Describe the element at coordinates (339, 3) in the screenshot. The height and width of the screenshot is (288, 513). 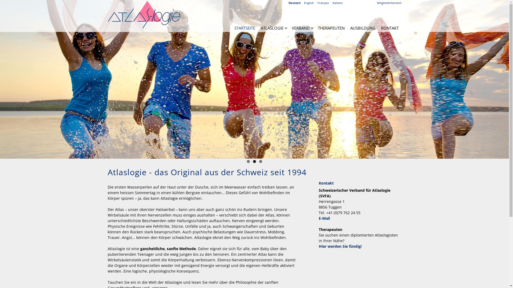
I see `Italiano` at that location.